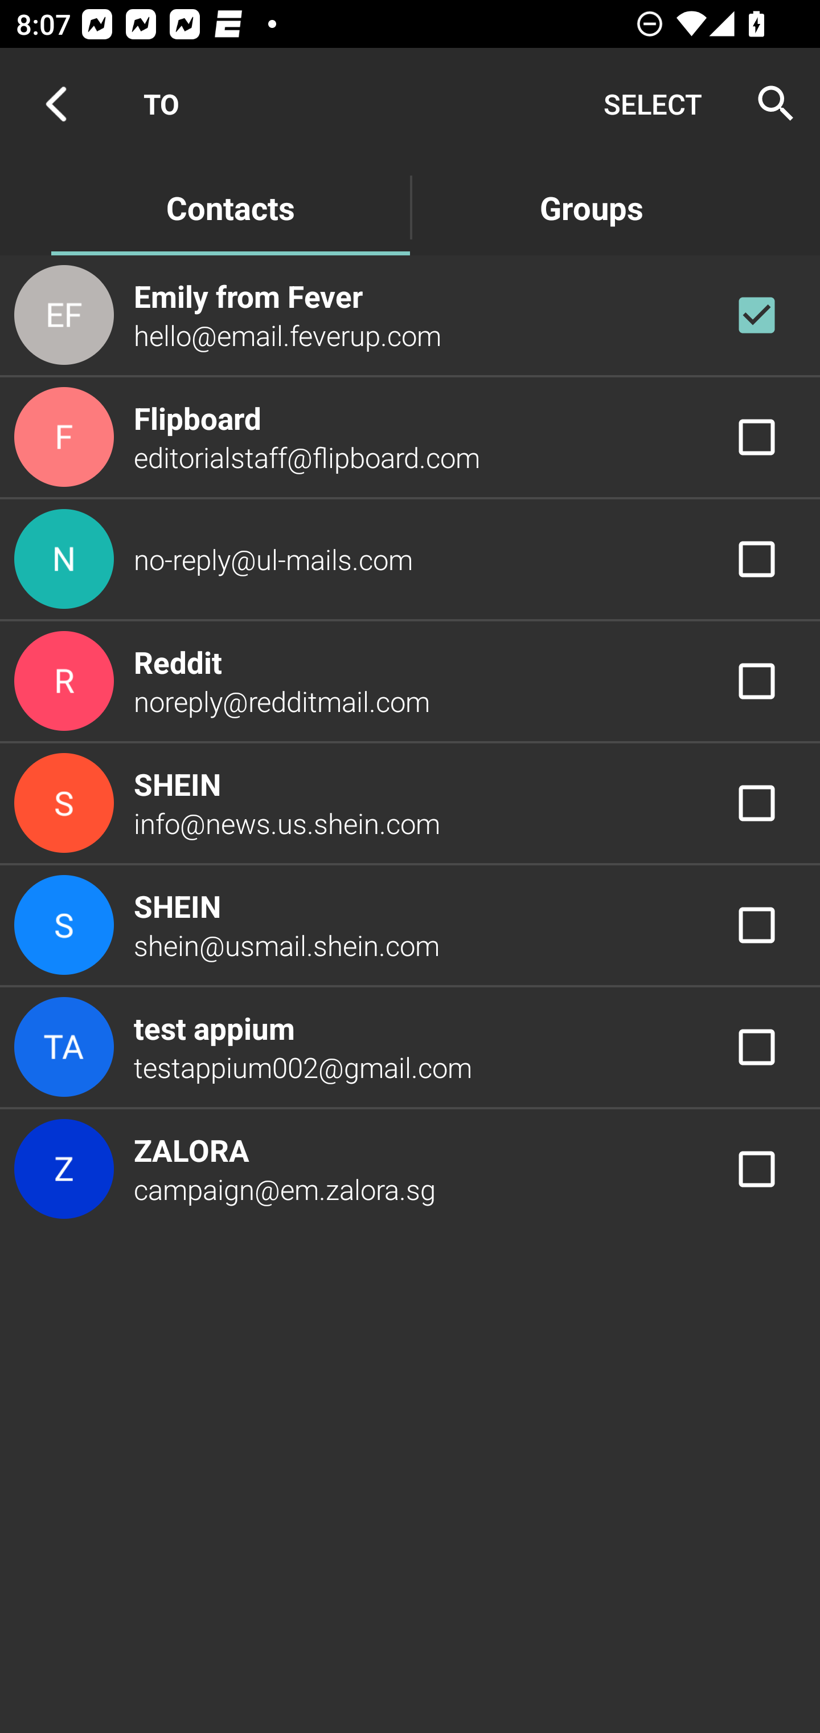 This screenshot has height=1733, width=820. Describe the element at coordinates (410, 559) in the screenshot. I see `no-reply@ul-mails.com` at that location.